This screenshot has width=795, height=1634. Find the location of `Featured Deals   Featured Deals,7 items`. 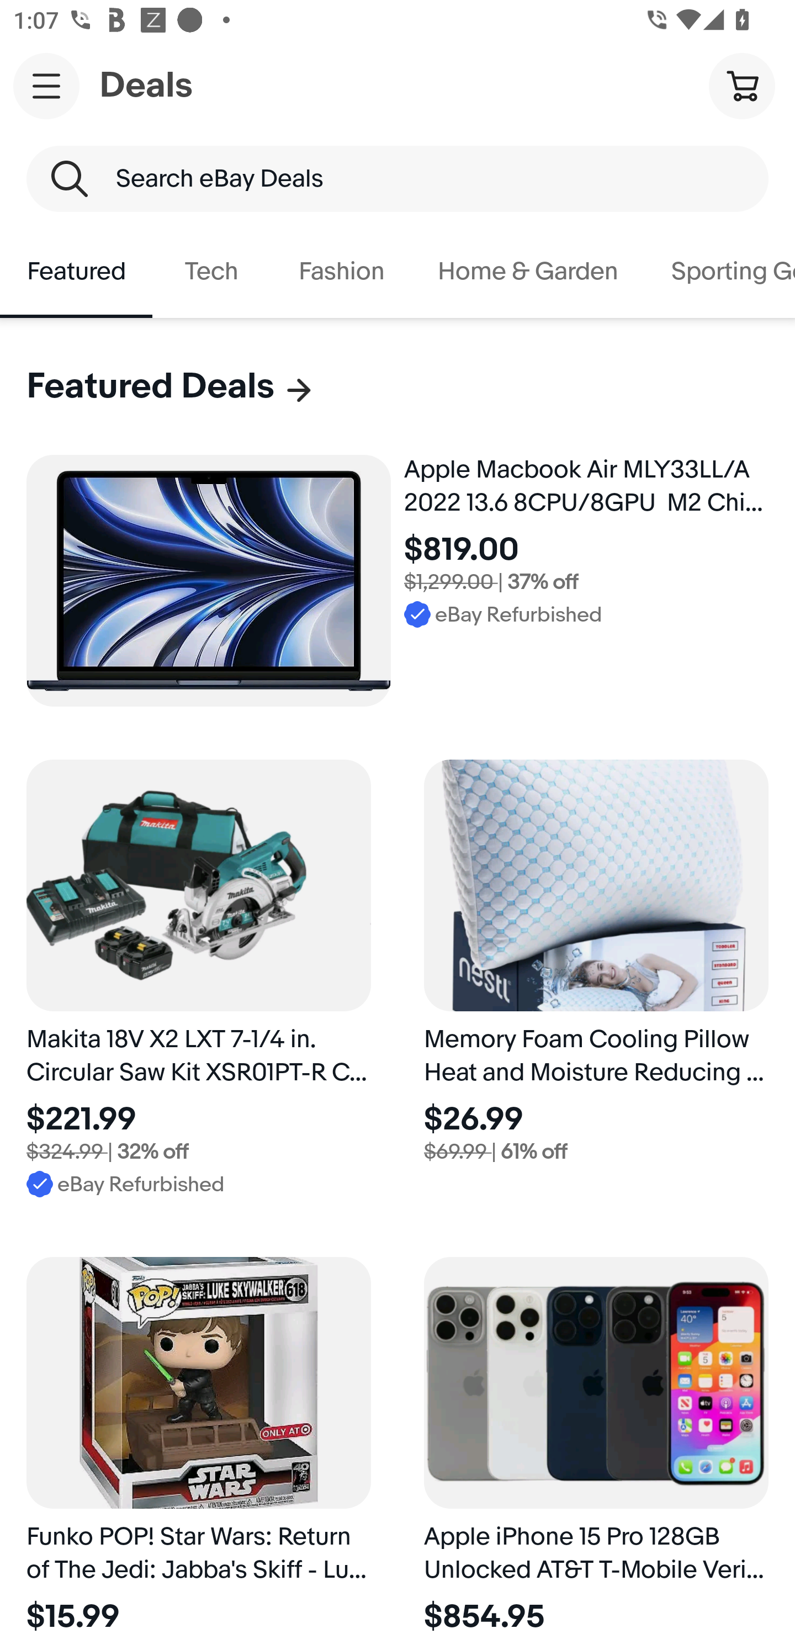

Featured Deals   Featured Deals,7 items is located at coordinates (171, 386).